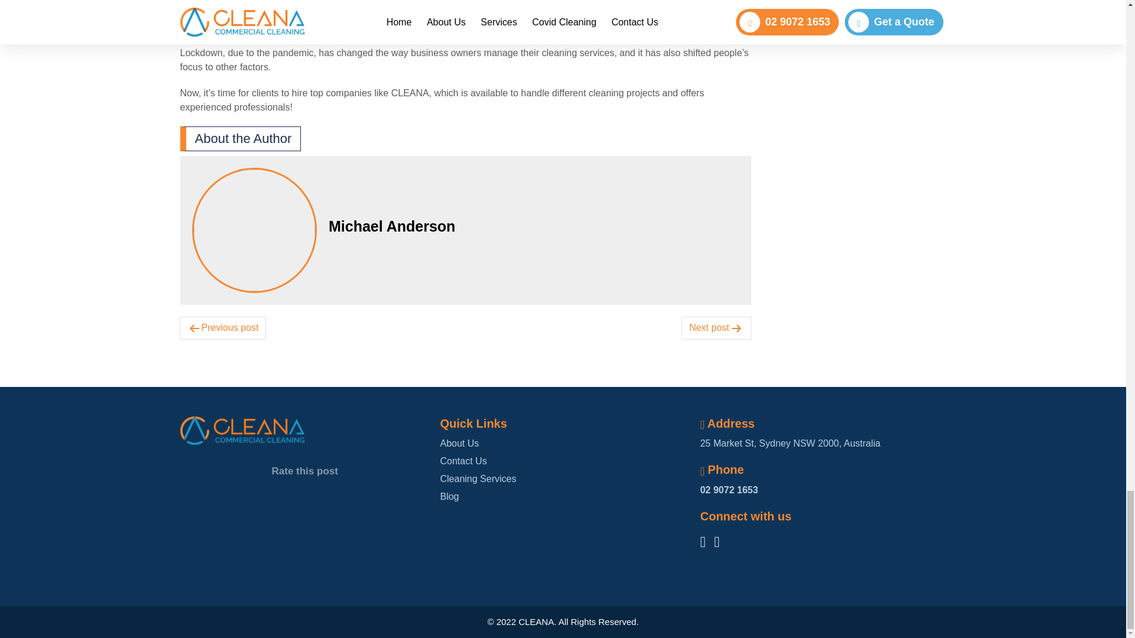  What do you see at coordinates (534, 226) in the screenshot?
I see `Michael Anderson` at bounding box center [534, 226].